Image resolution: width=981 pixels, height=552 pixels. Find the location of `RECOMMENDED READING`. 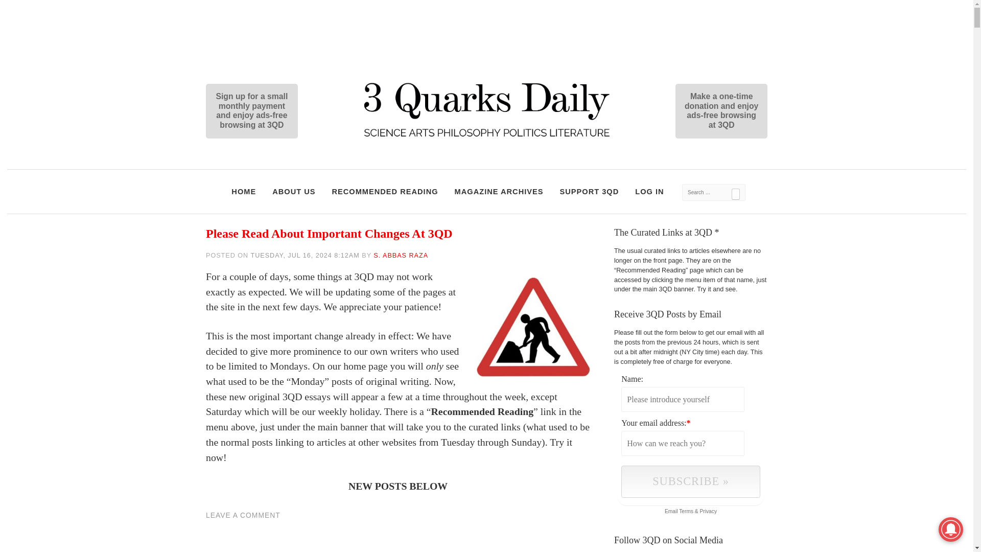

RECOMMENDED READING is located at coordinates (384, 192).